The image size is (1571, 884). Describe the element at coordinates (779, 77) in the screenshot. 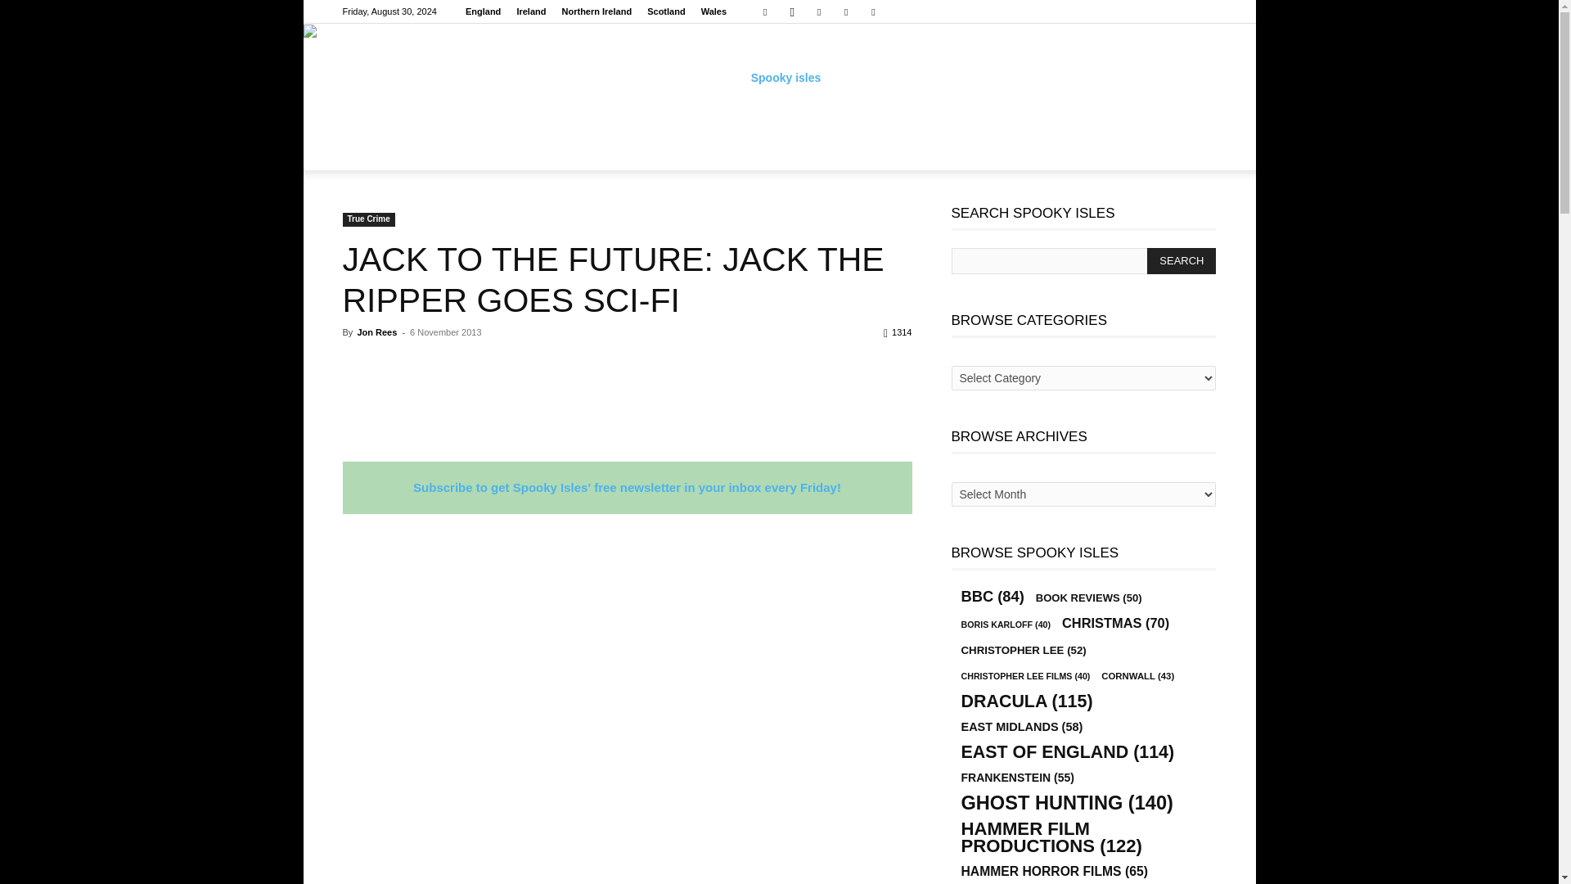

I see `Spooky Isles` at that location.